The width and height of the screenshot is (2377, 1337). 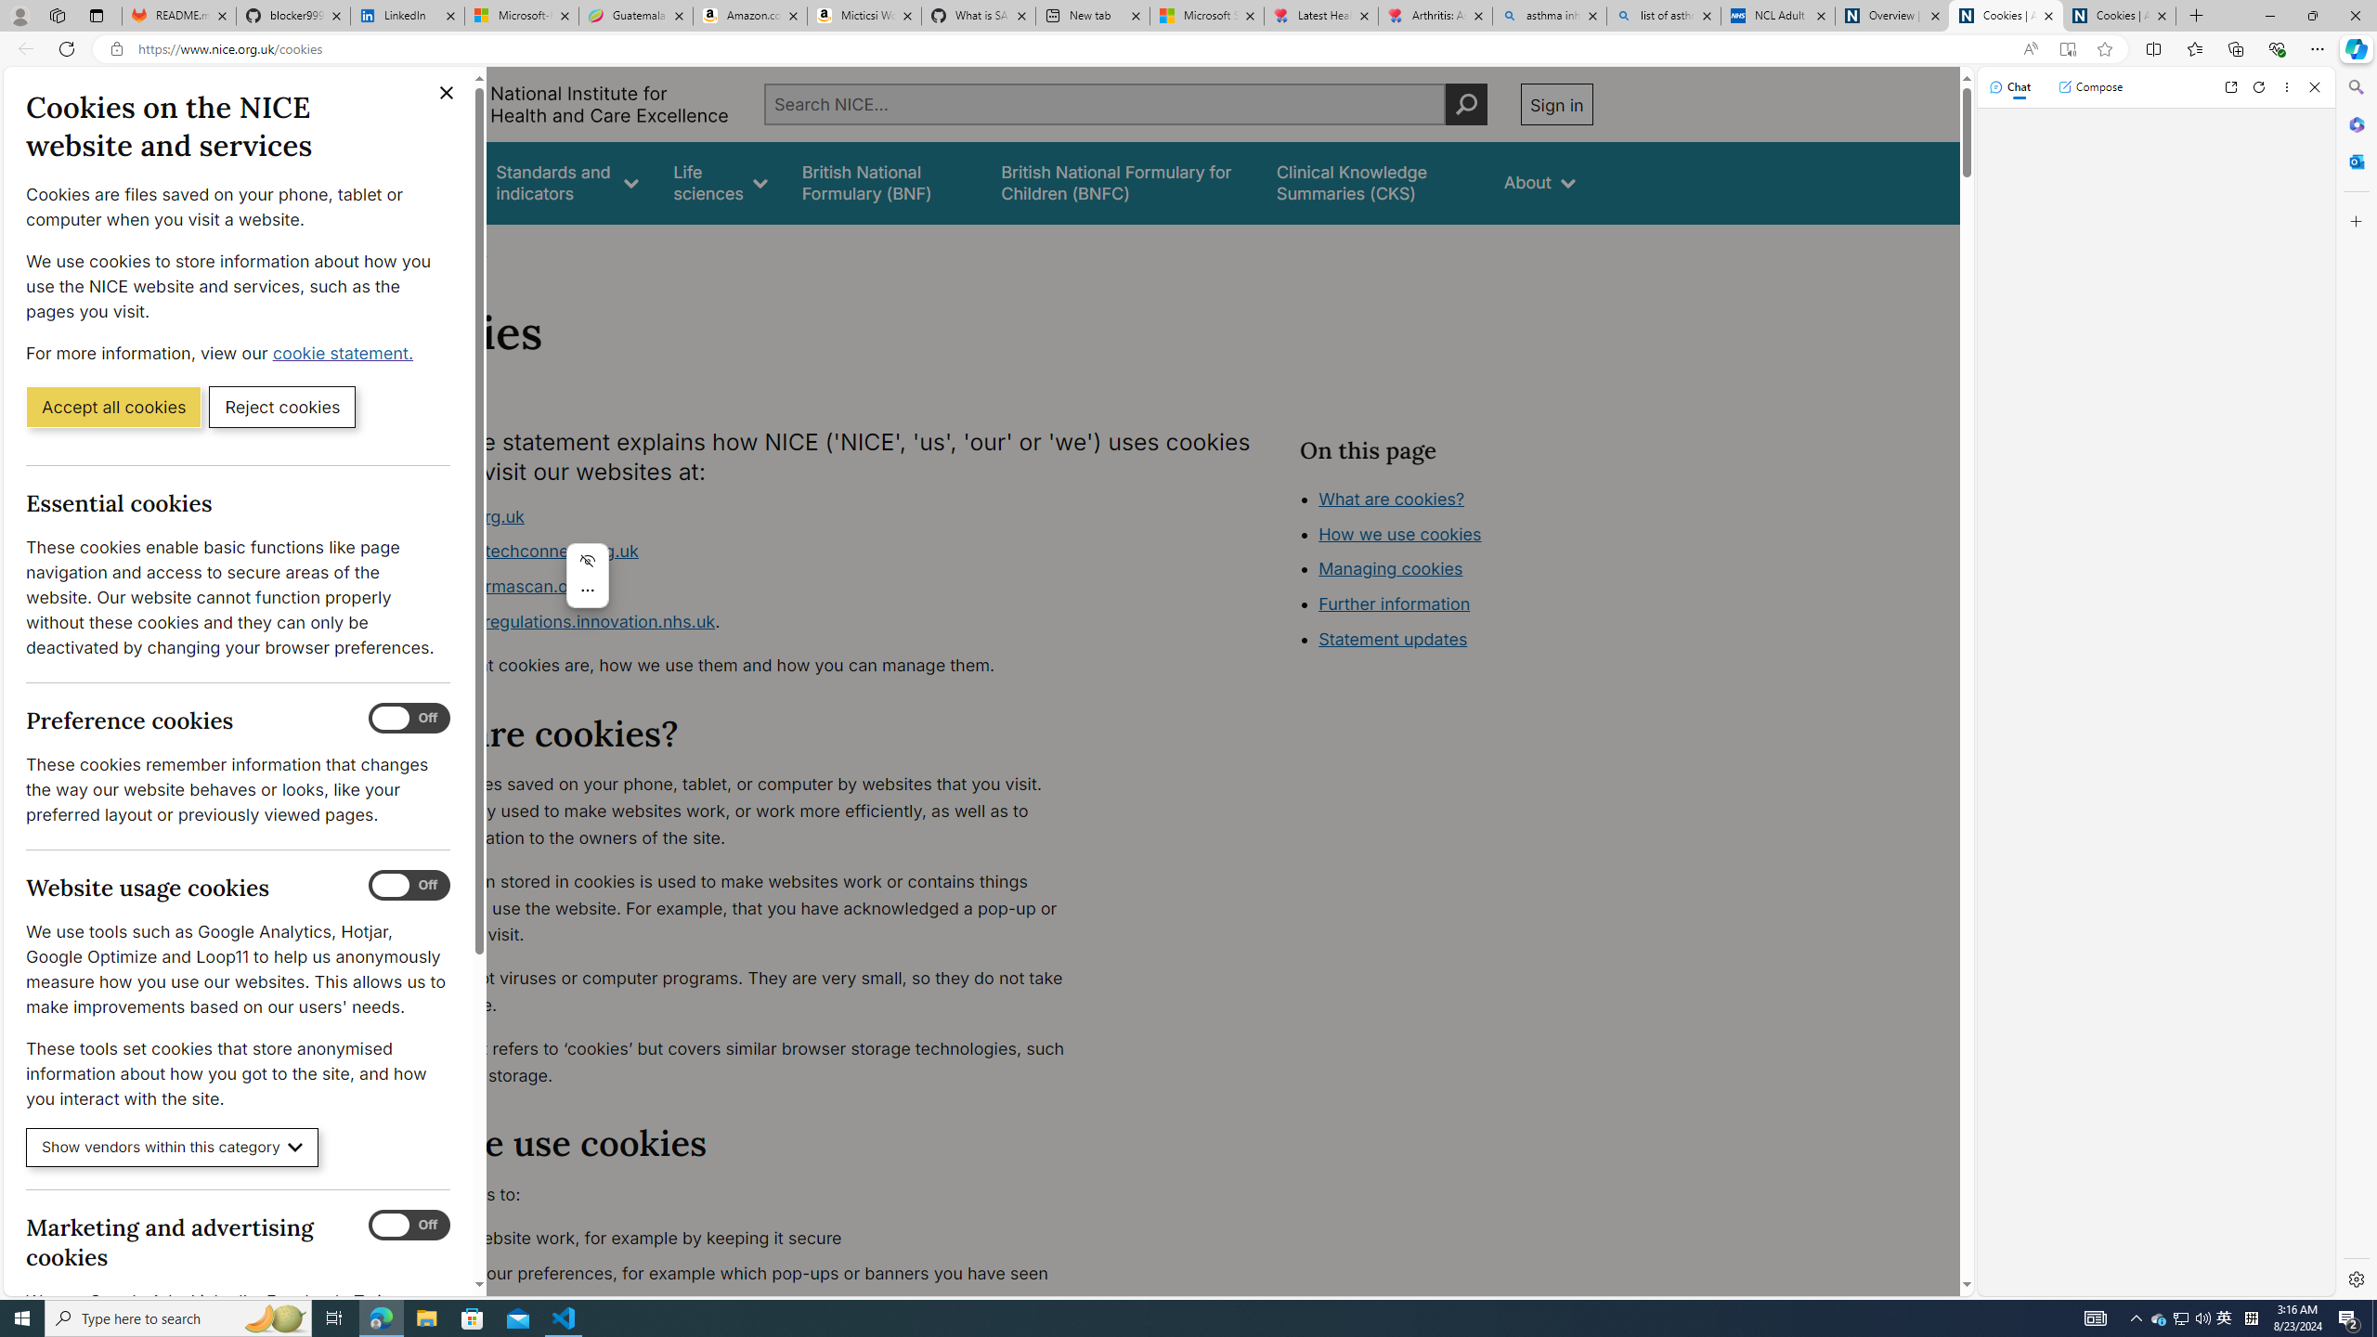 What do you see at coordinates (720, 182) in the screenshot?
I see `Life sciences` at bounding box center [720, 182].